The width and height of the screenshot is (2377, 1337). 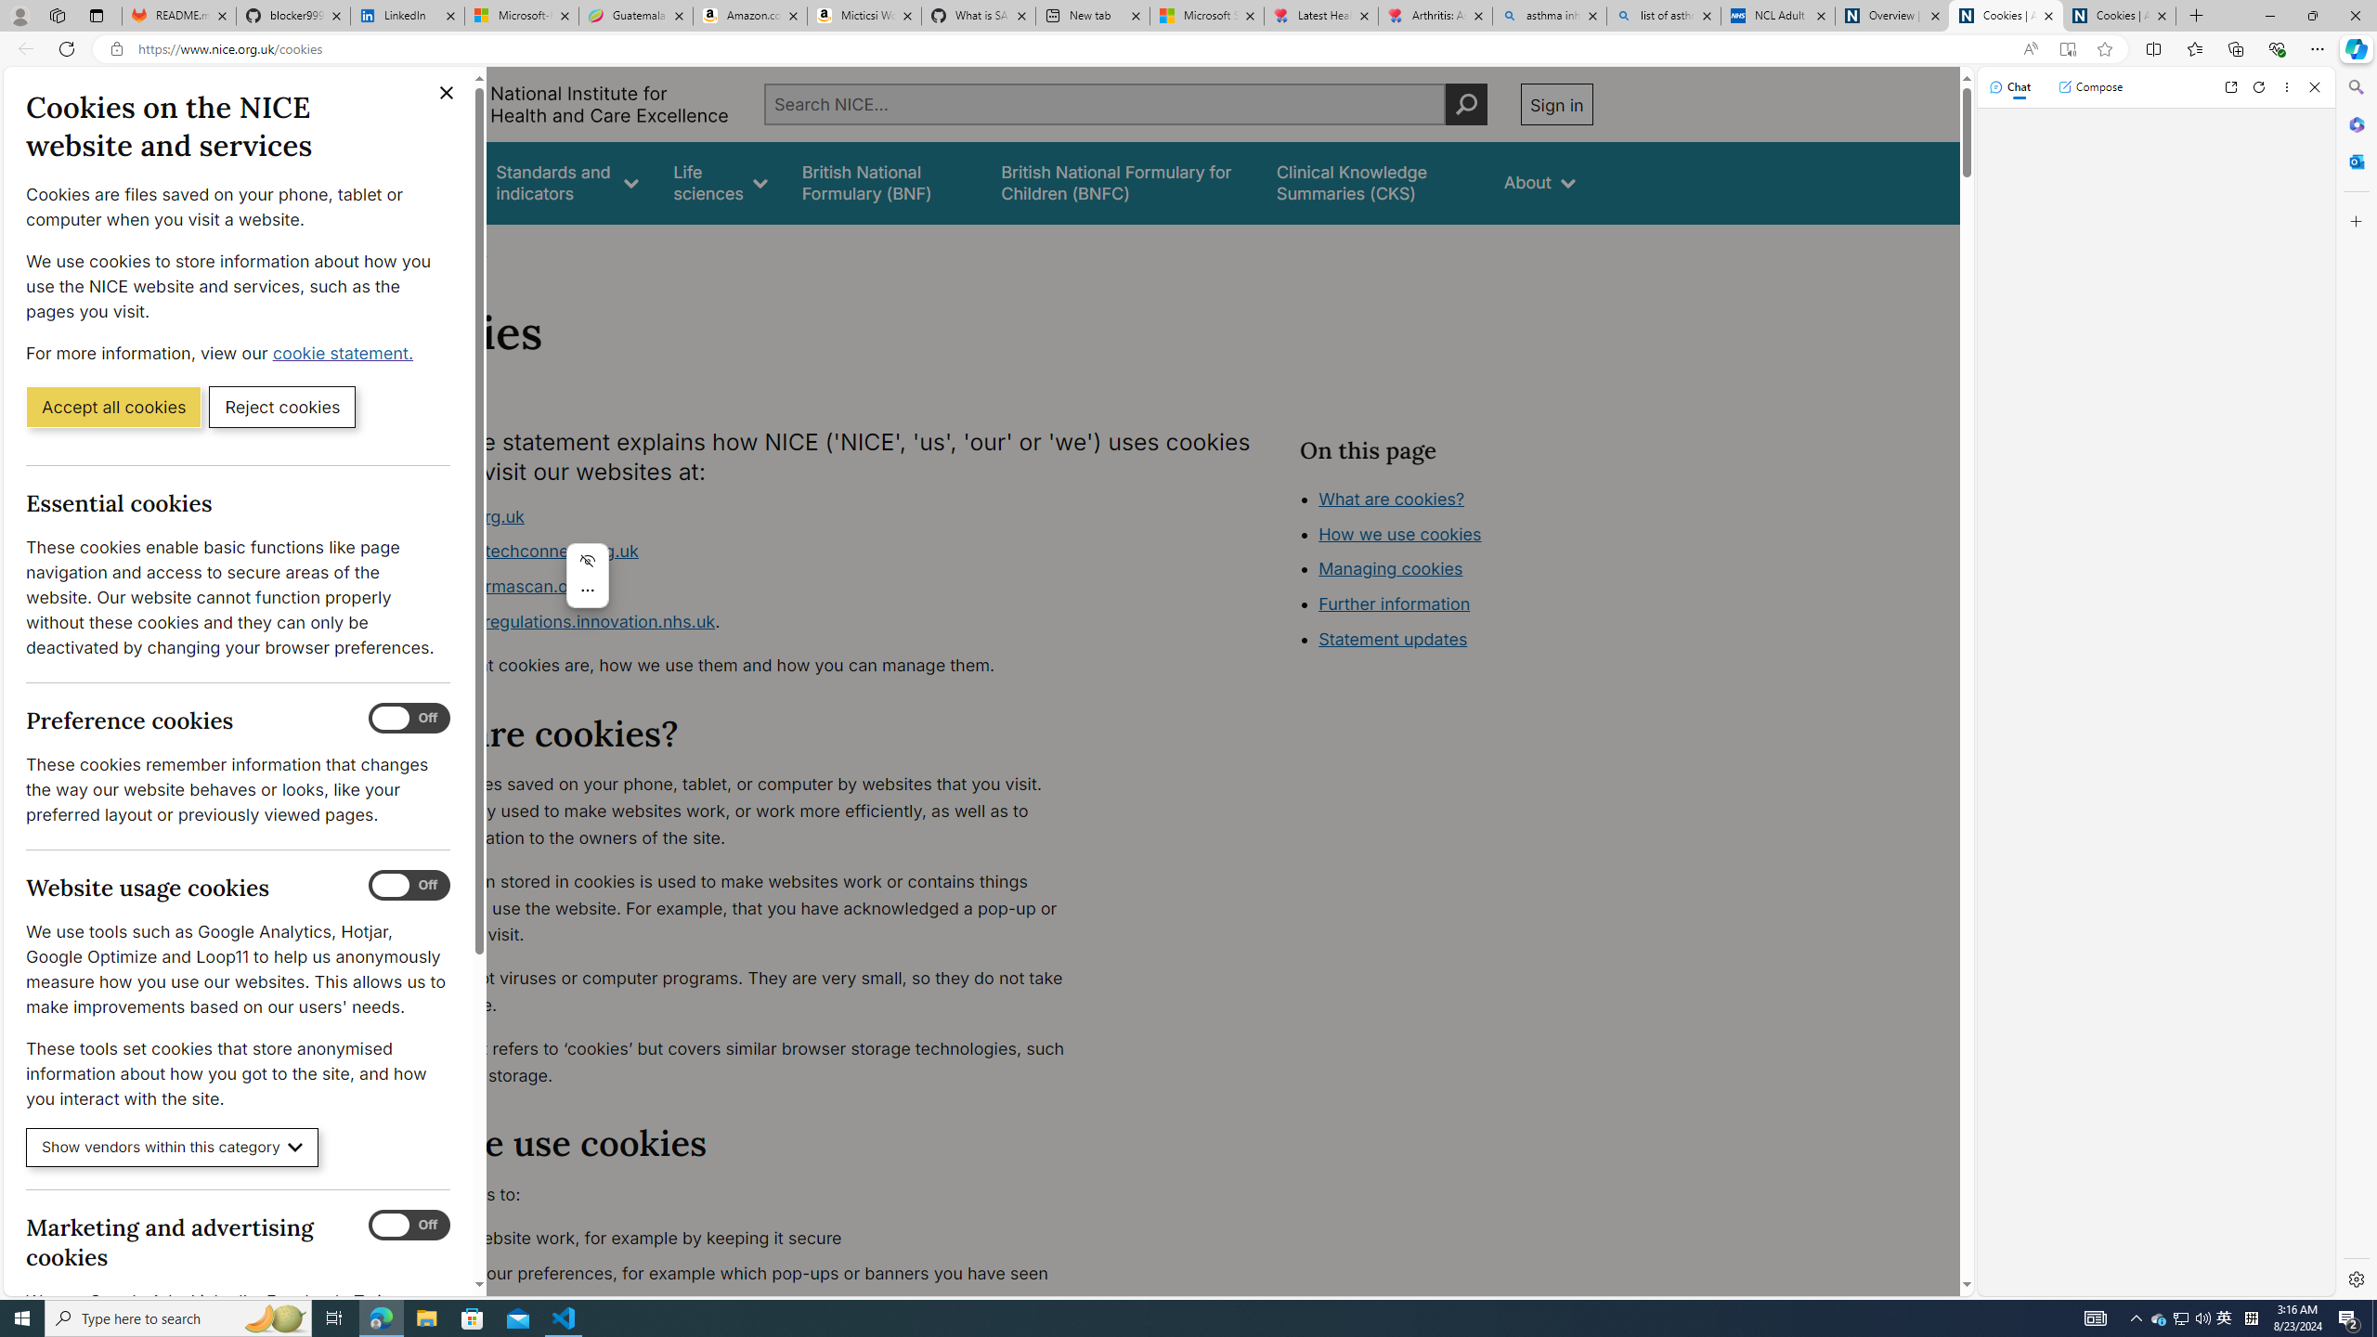 What do you see at coordinates (720, 182) in the screenshot?
I see `Life sciences` at bounding box center [720, 182].